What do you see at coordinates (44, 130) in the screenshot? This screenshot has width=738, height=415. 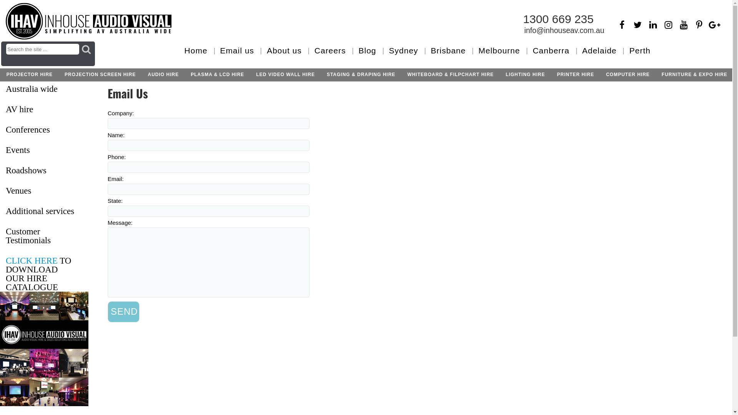 I see `Conferences` at bounding box center [44, 130].